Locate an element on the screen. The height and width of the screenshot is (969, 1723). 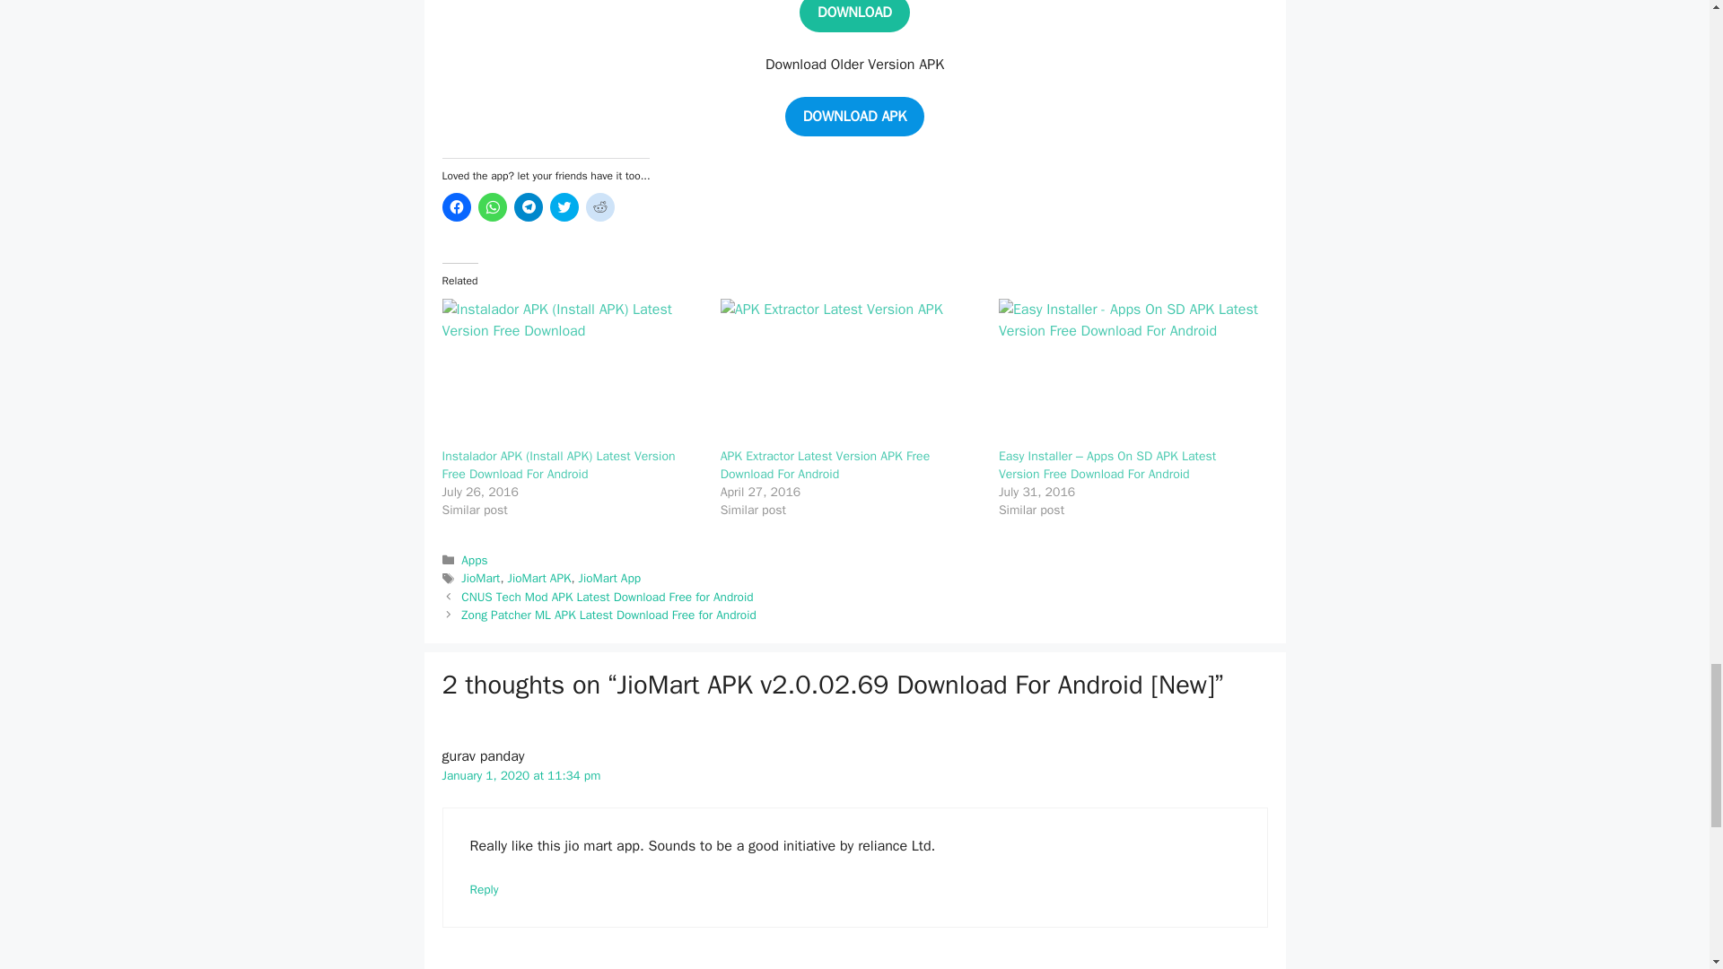
JioMart App is located at coordinates (610, 578).